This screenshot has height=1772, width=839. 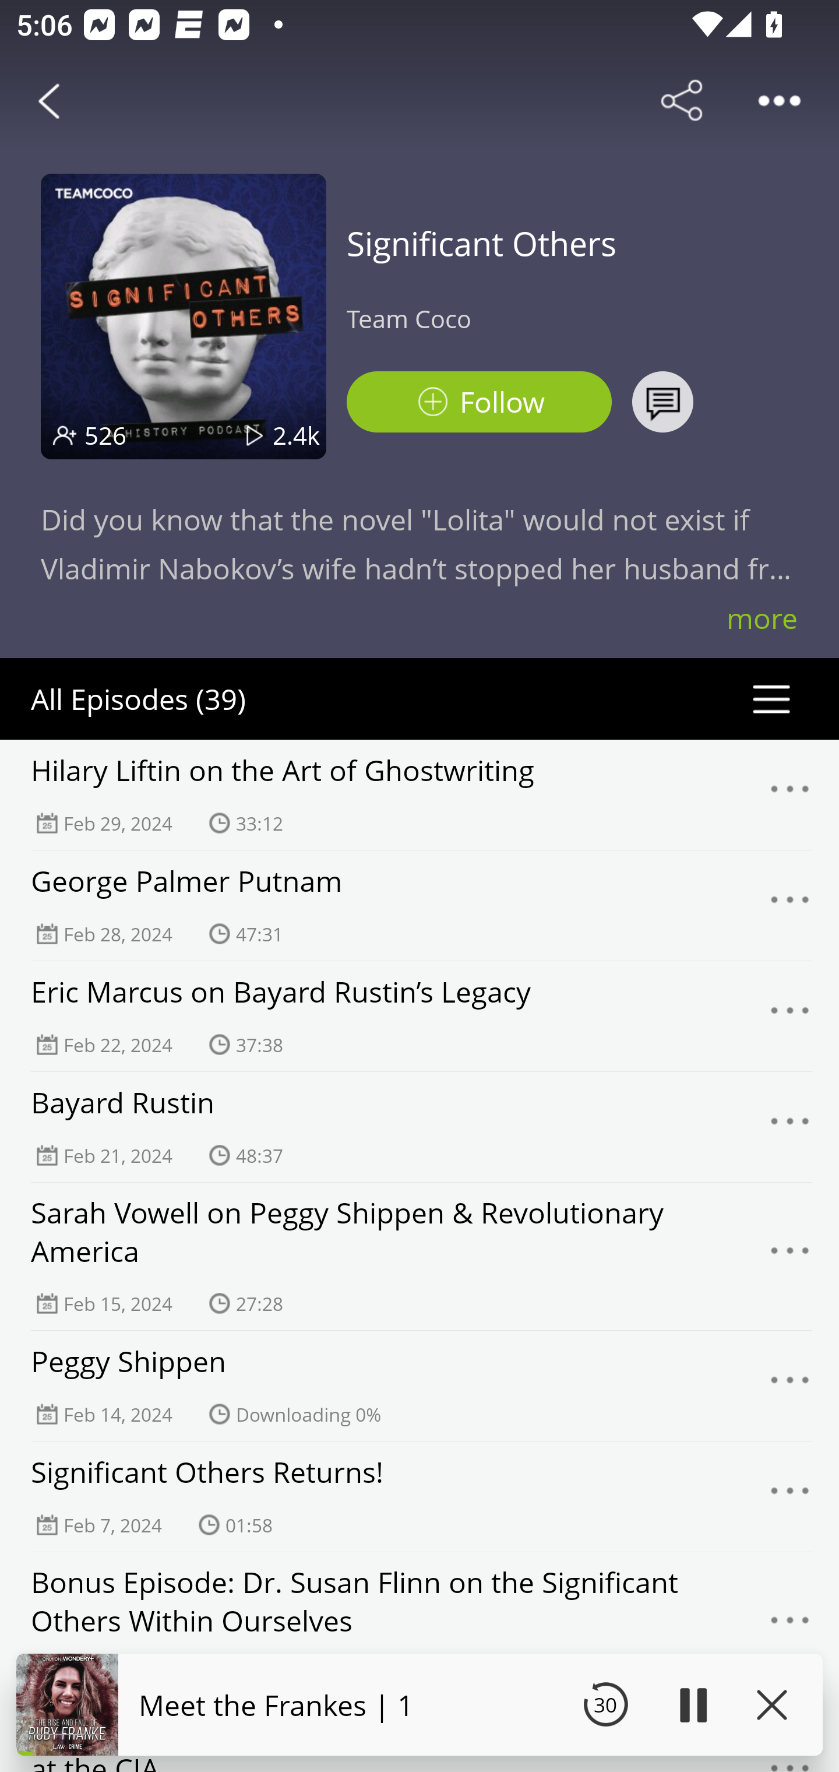 I want to click on Menu, so click(x=790, y=1257).